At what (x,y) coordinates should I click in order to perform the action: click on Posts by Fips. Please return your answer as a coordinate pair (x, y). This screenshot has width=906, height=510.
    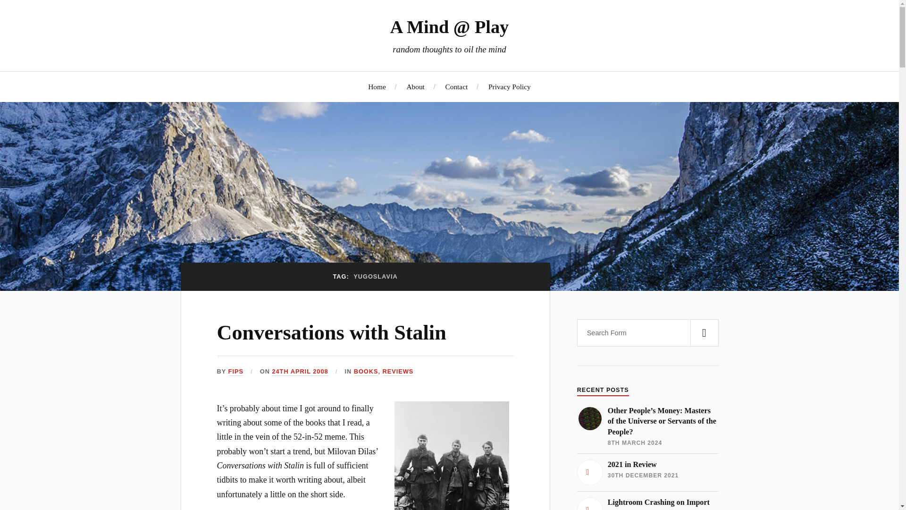
    Looking at the image, I should click on (647, 503).